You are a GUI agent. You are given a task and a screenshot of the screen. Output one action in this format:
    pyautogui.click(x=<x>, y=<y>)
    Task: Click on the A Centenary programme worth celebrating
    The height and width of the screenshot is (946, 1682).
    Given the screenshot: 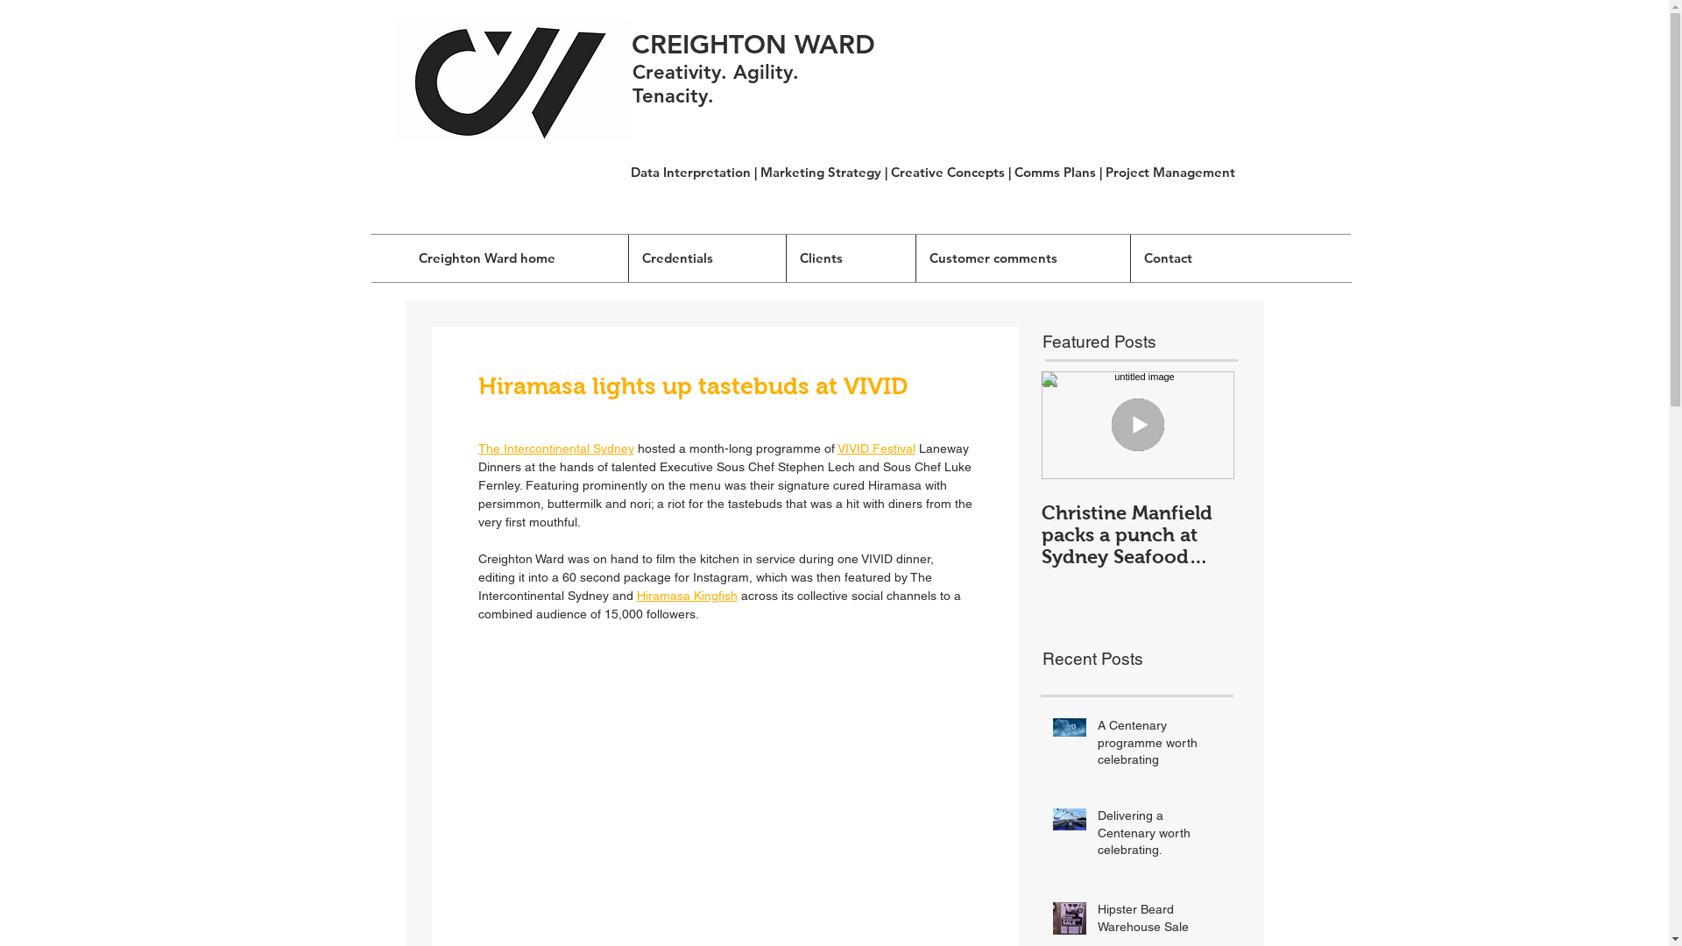 What is the action you would take?
    pyautogui.click(x=1160, y=746)
    